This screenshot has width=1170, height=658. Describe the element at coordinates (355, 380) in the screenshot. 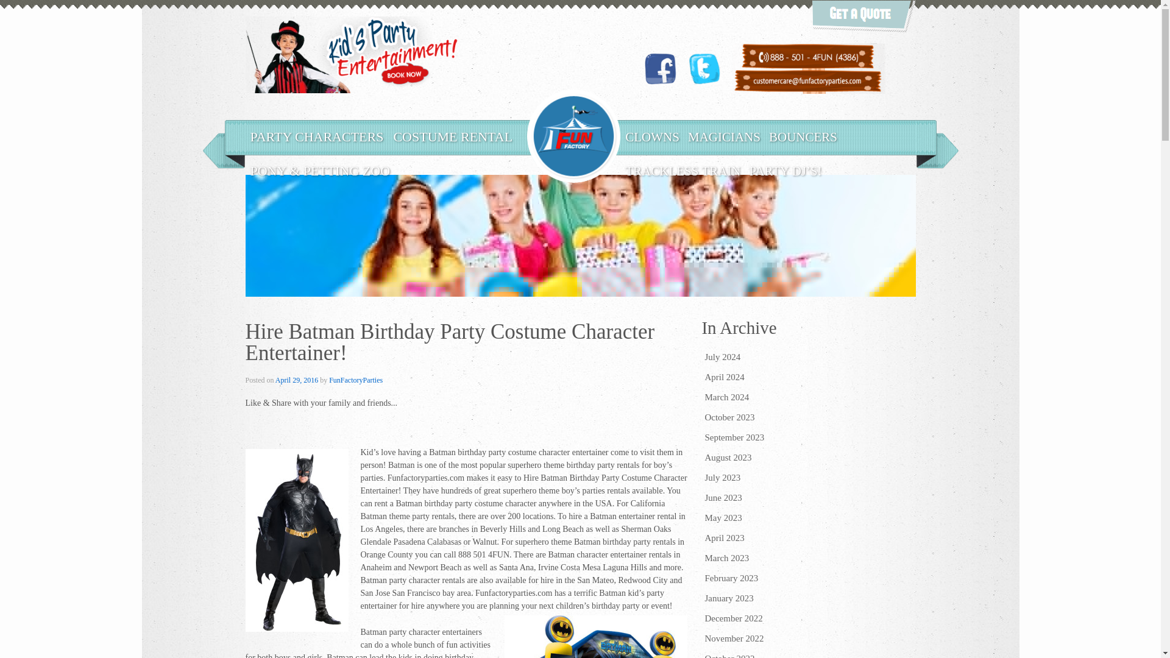

I see `FunFactoryParties` at that location.